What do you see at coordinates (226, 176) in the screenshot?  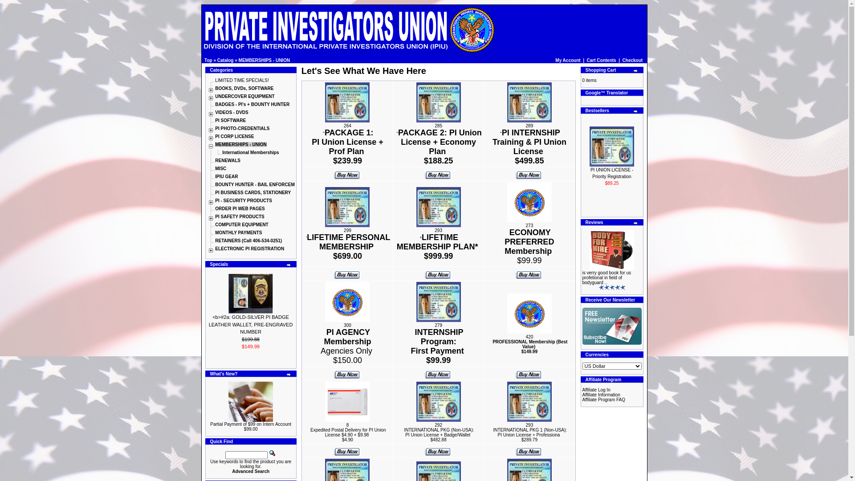 I see `IPIU GEAR` at bounding box center [226, 176].